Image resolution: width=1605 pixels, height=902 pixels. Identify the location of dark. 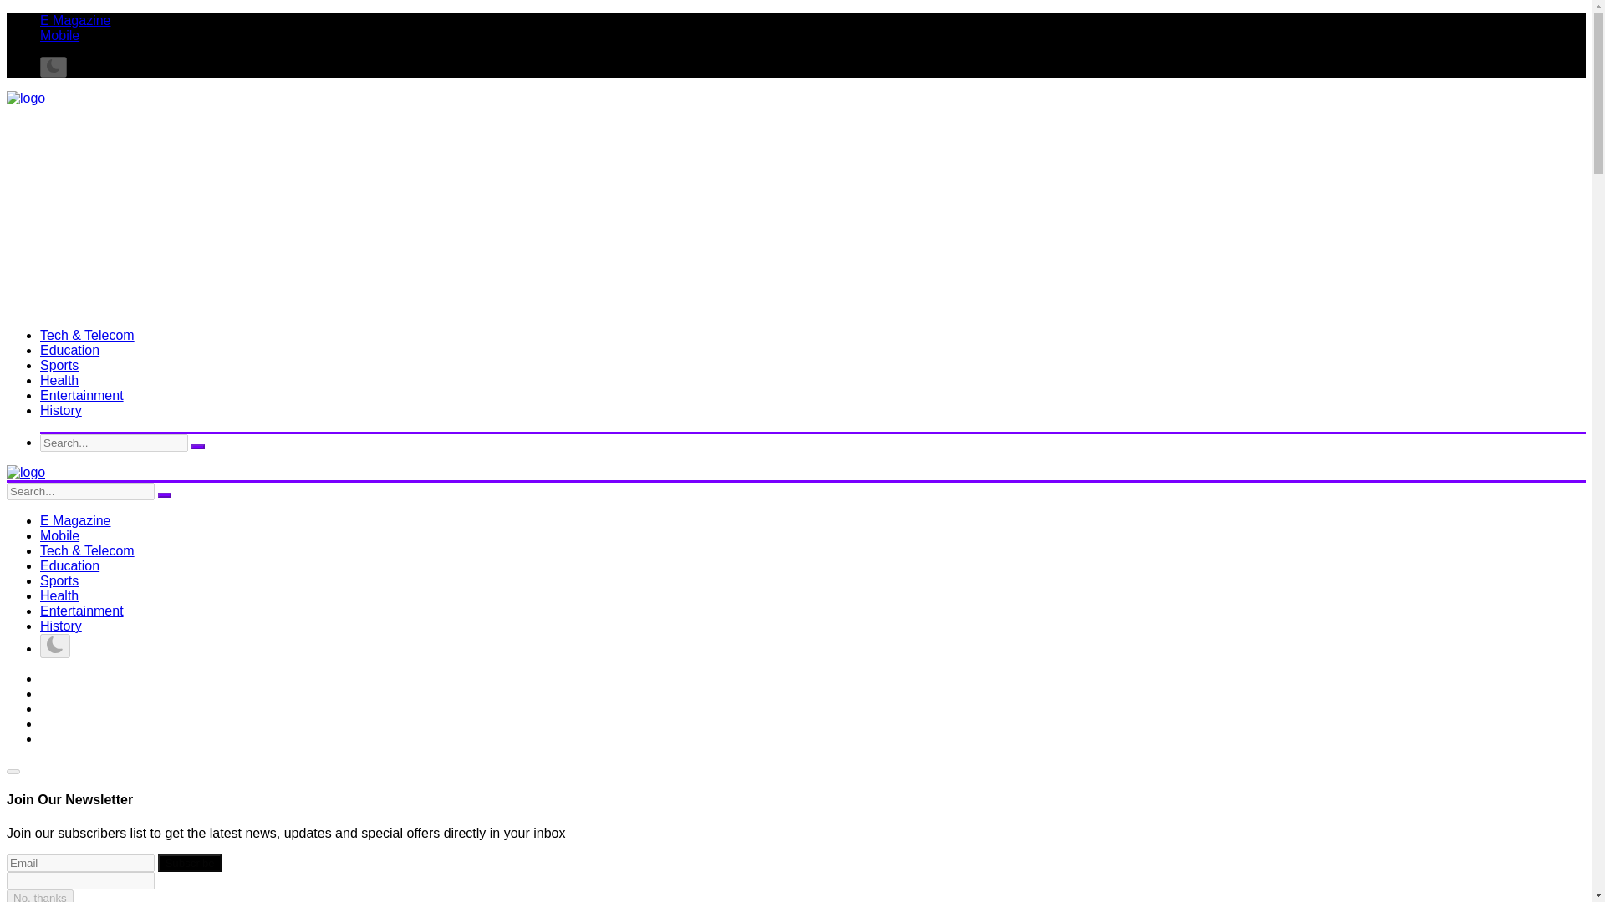
(53, 67).